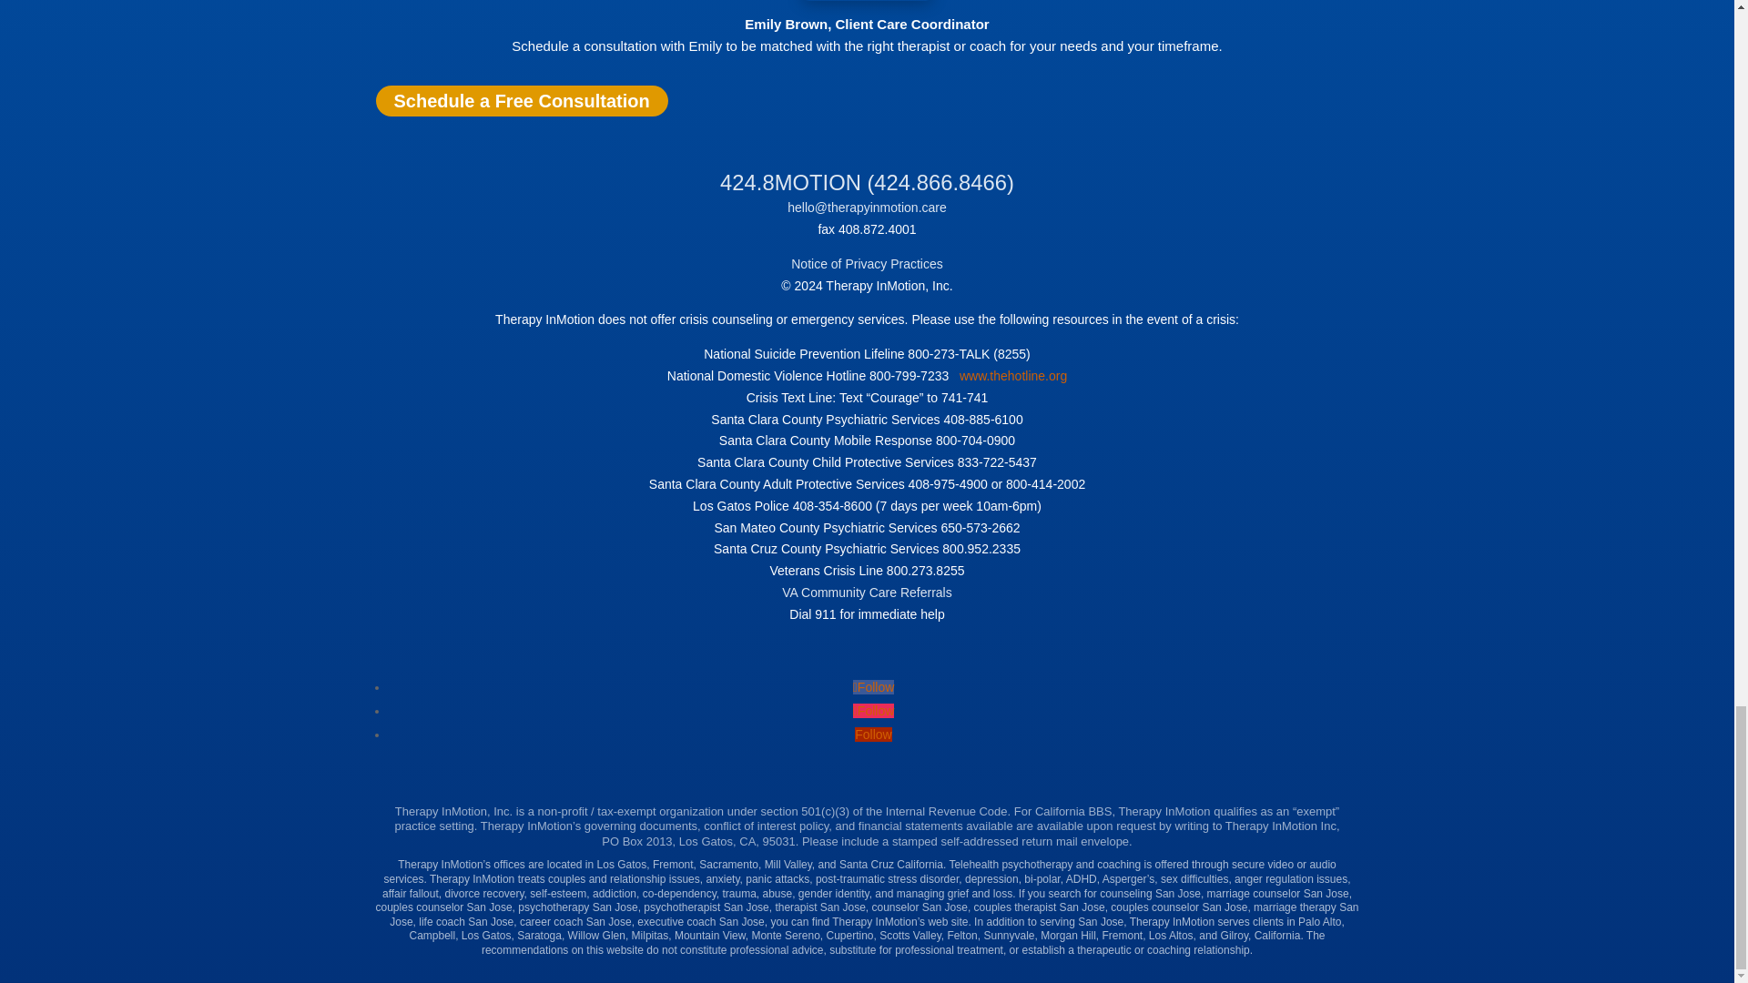 The height and width of the screenshot is (983, 1748). What do you see at coordinates (521, 100) in the screenshot?
I see `Schedule a Free Consultation` at bounding box center [521, 100].